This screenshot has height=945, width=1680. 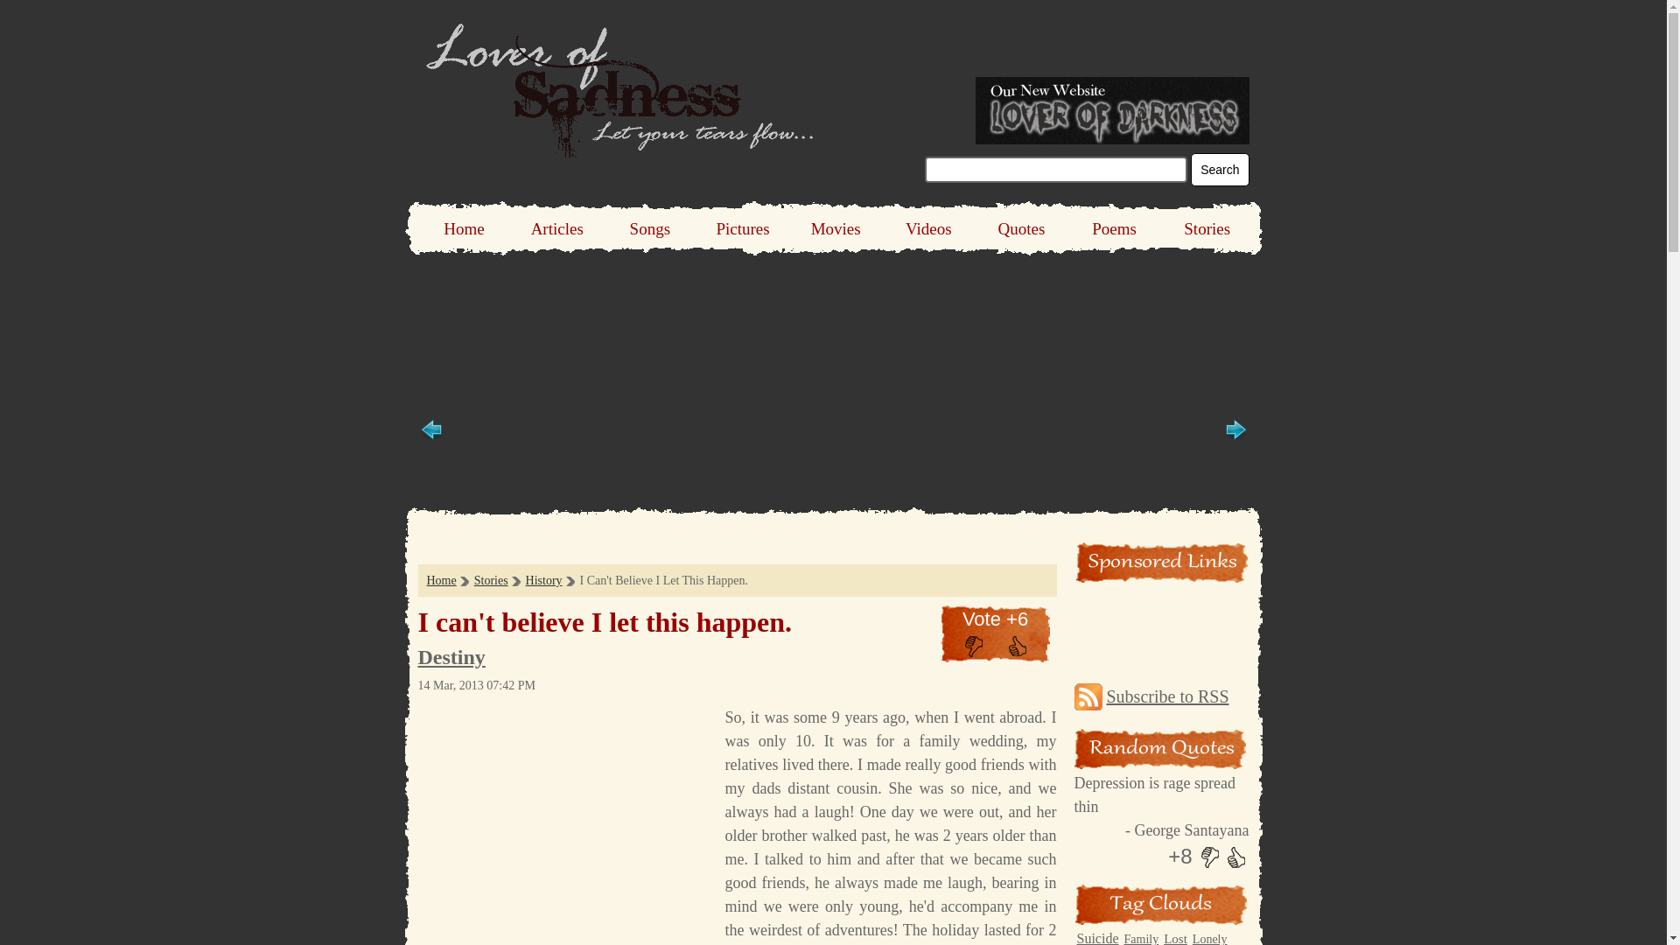 What do you see at coordinates (556, 228) in the screenshot?
I see `Articles` at bounding box center [556, 228].